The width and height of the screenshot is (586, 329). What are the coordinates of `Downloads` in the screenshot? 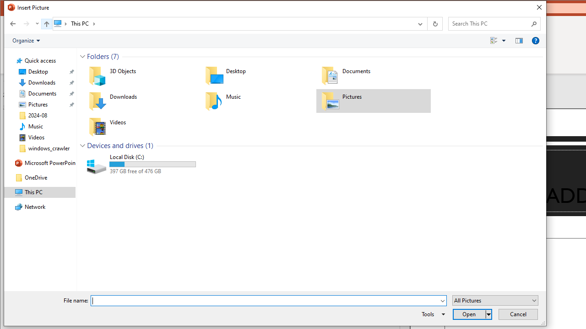 It's located at (141, 101).